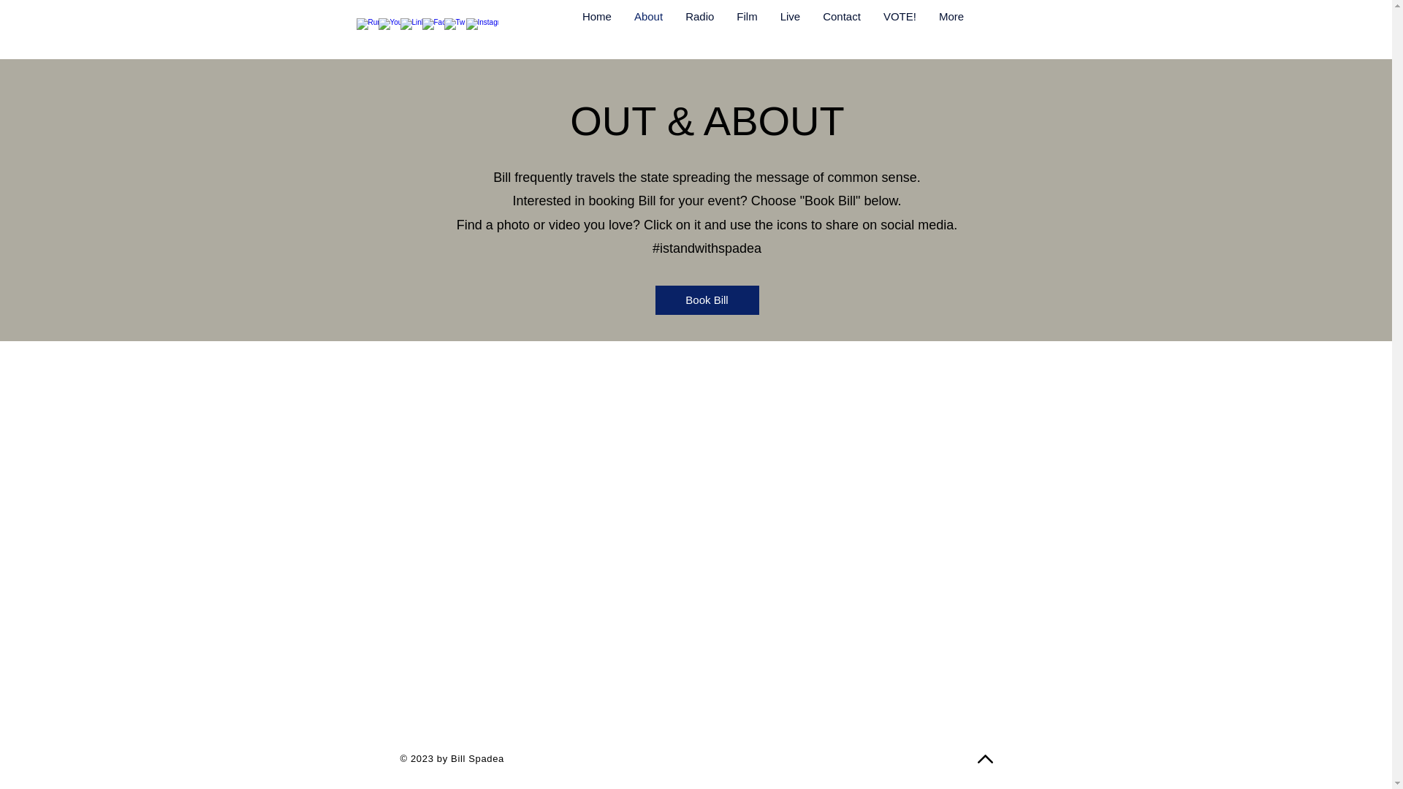  What do you see at coordinates (746, 26) in the screenshot?
I see `Film` at bounding box center [746, 26].